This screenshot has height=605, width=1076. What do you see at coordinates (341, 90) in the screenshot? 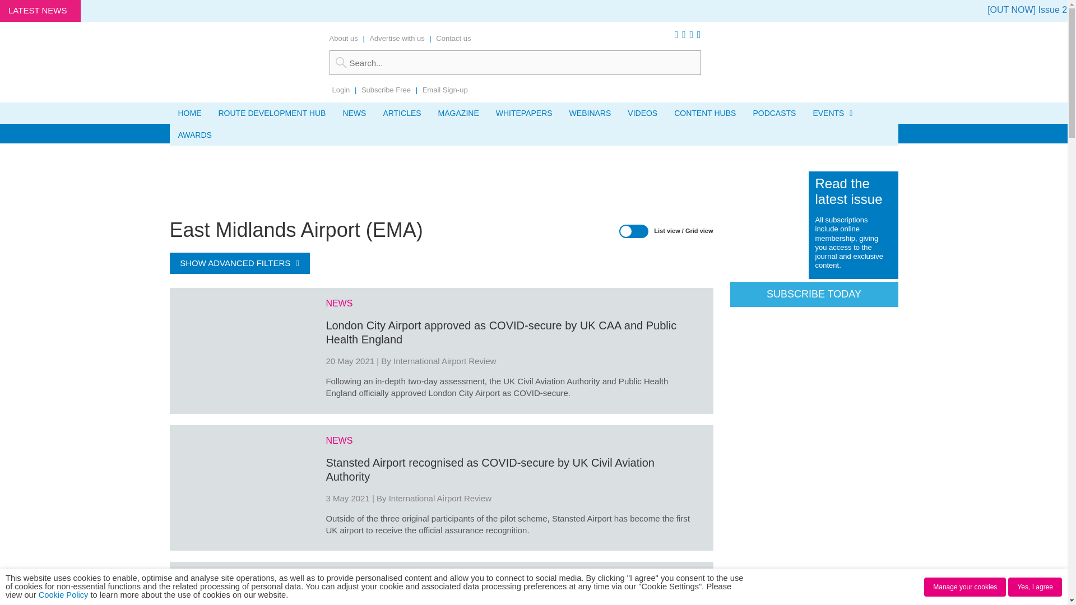
I see `Login` at bounding box center [341, 90].